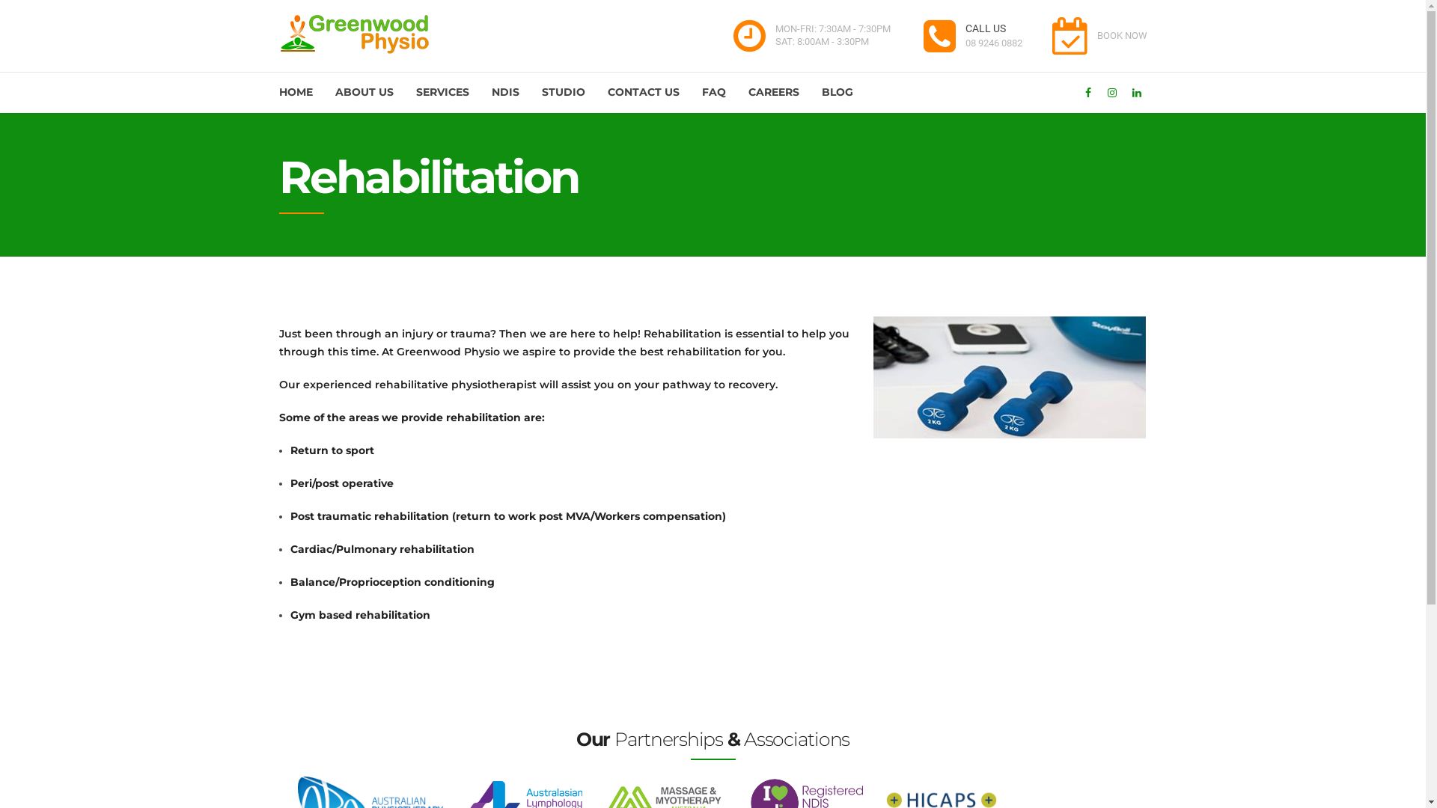  Describe the element at coordinates (295, 93) in the screenshot. I see `HOME` at that location.